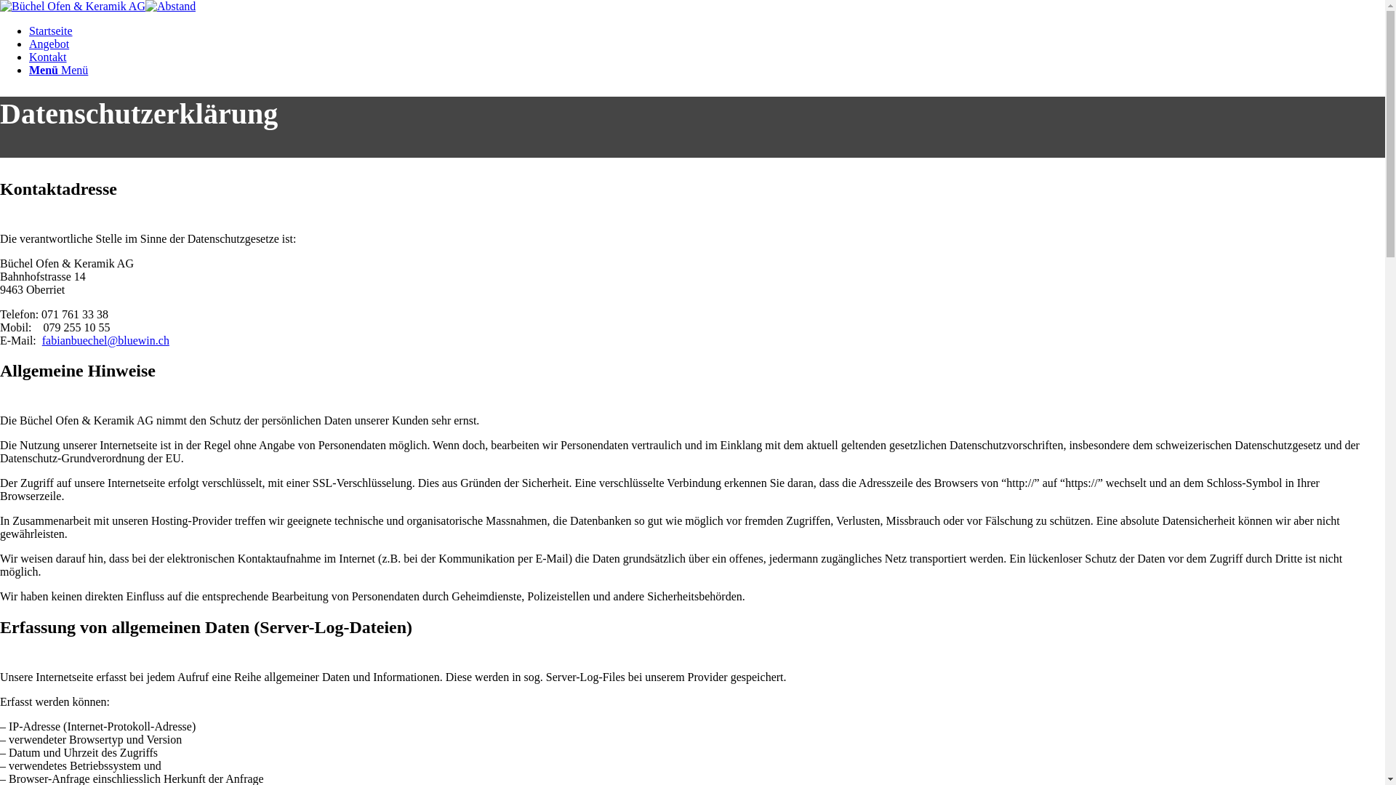 The height and width of the screenshot is (785, 1396). I want to click on abstand_30pt, so click(170, 7).